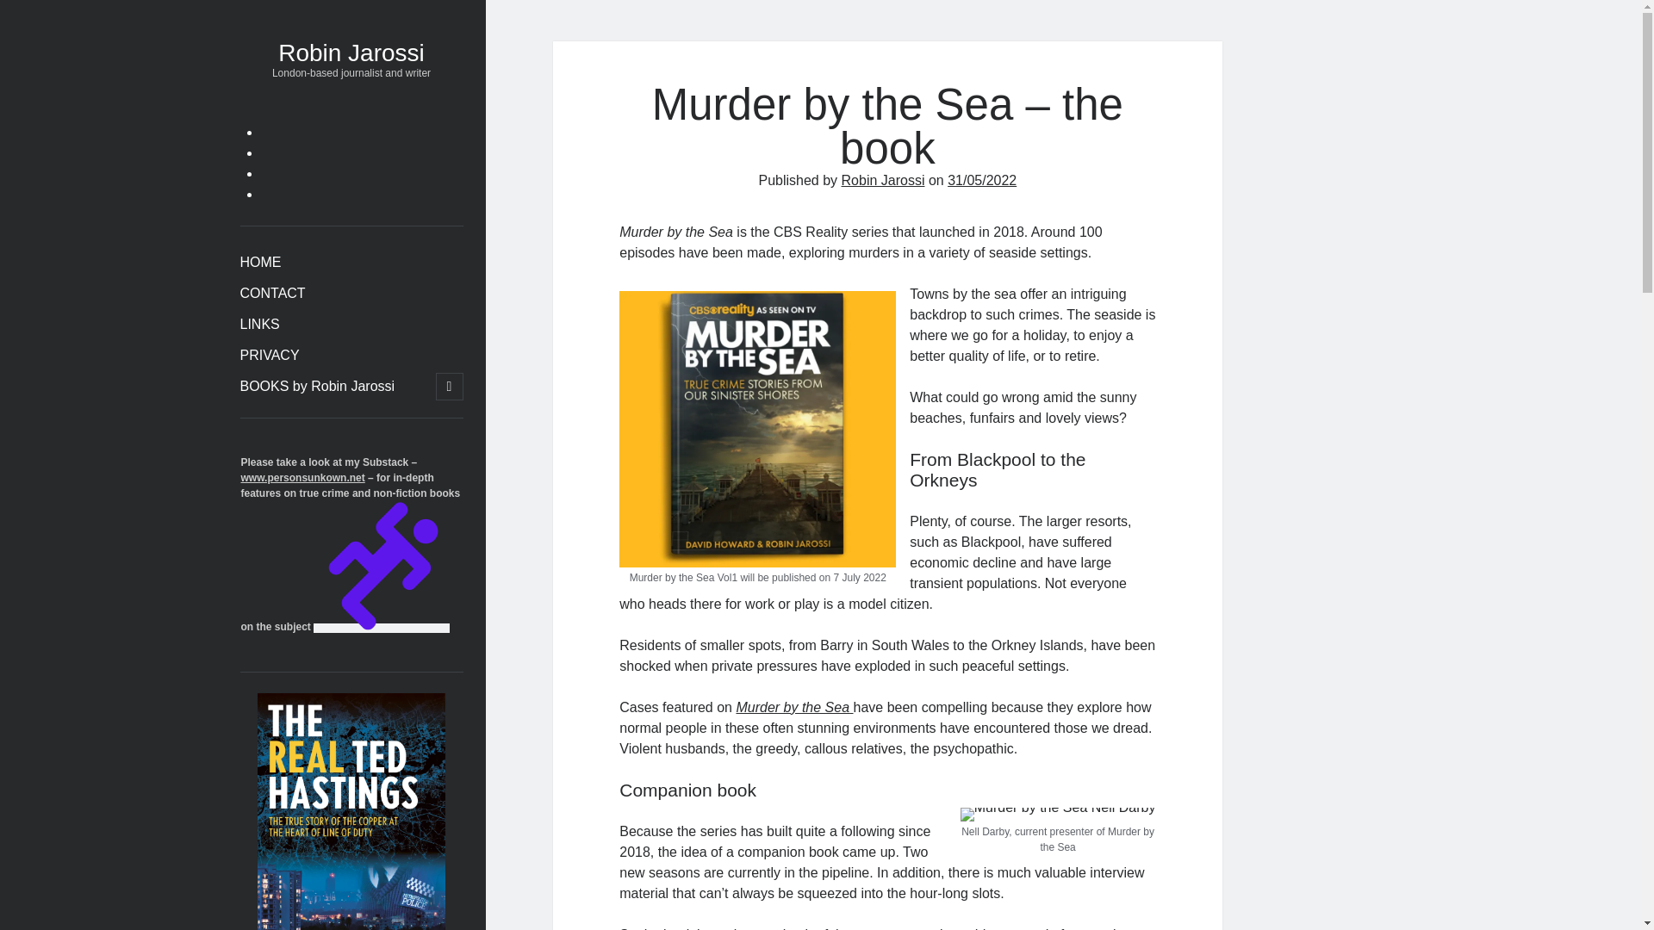 The width and height of the screenshot is (1654, 930). Describe the element at coordinates (835, 196) in the screenshot. I see `PRIVACY` at that location.